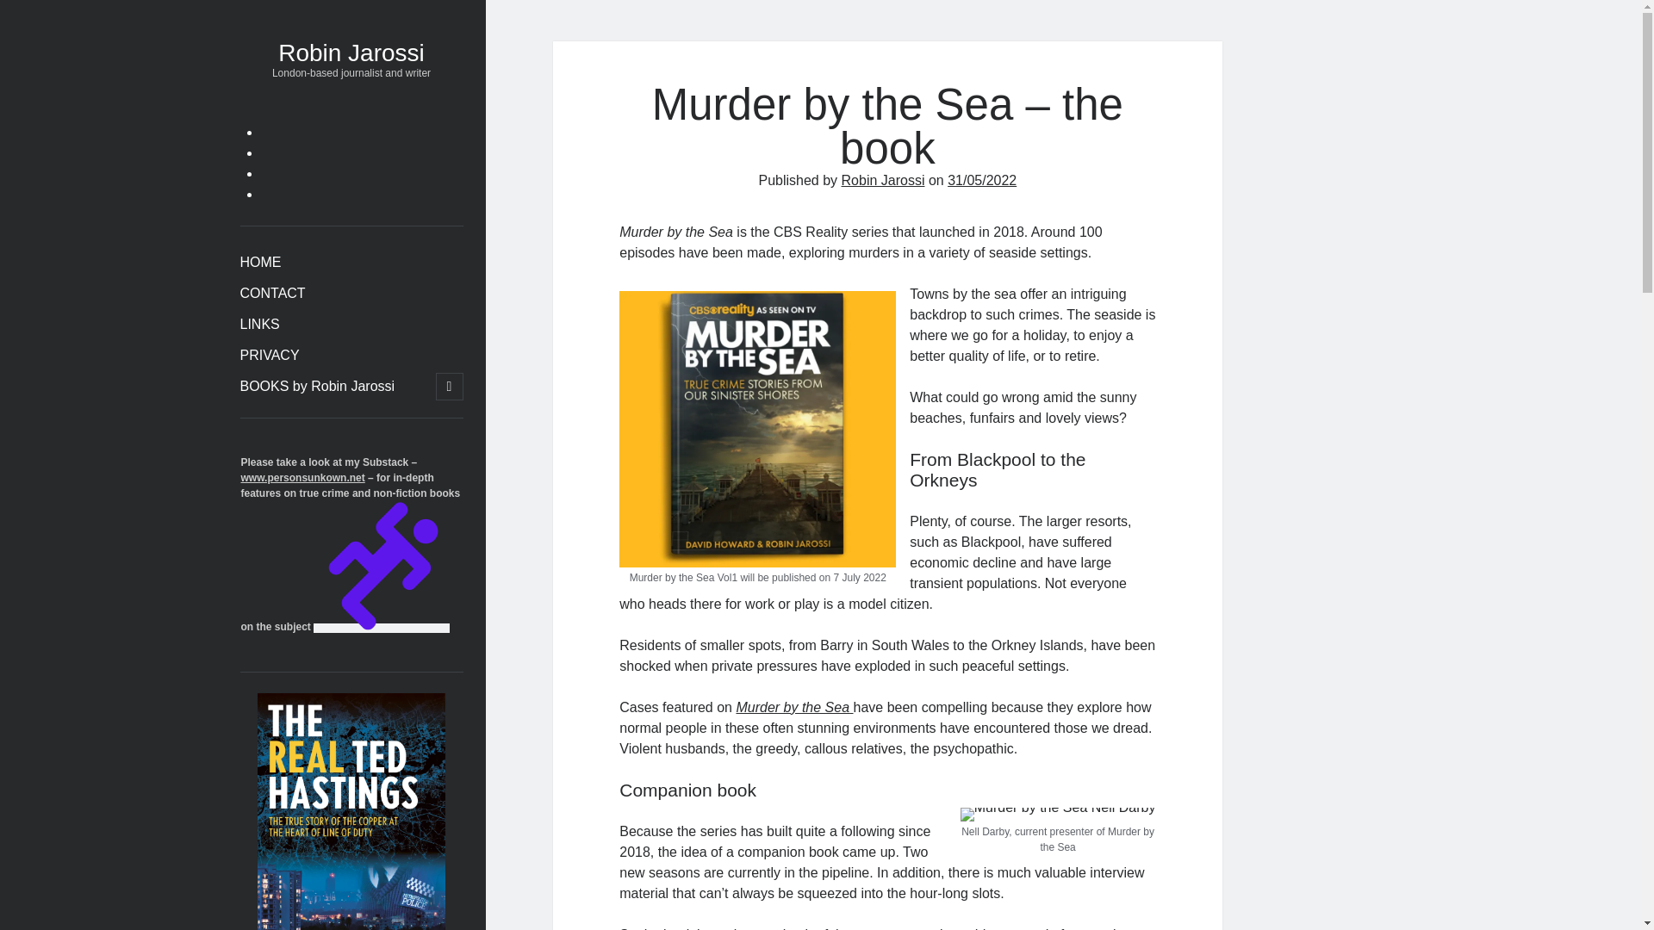 The width and height of the screenshot is (1654, 930). Describe the element at coordinates (835, 196) in the screenshot. I see `PRIVACY` at that location.